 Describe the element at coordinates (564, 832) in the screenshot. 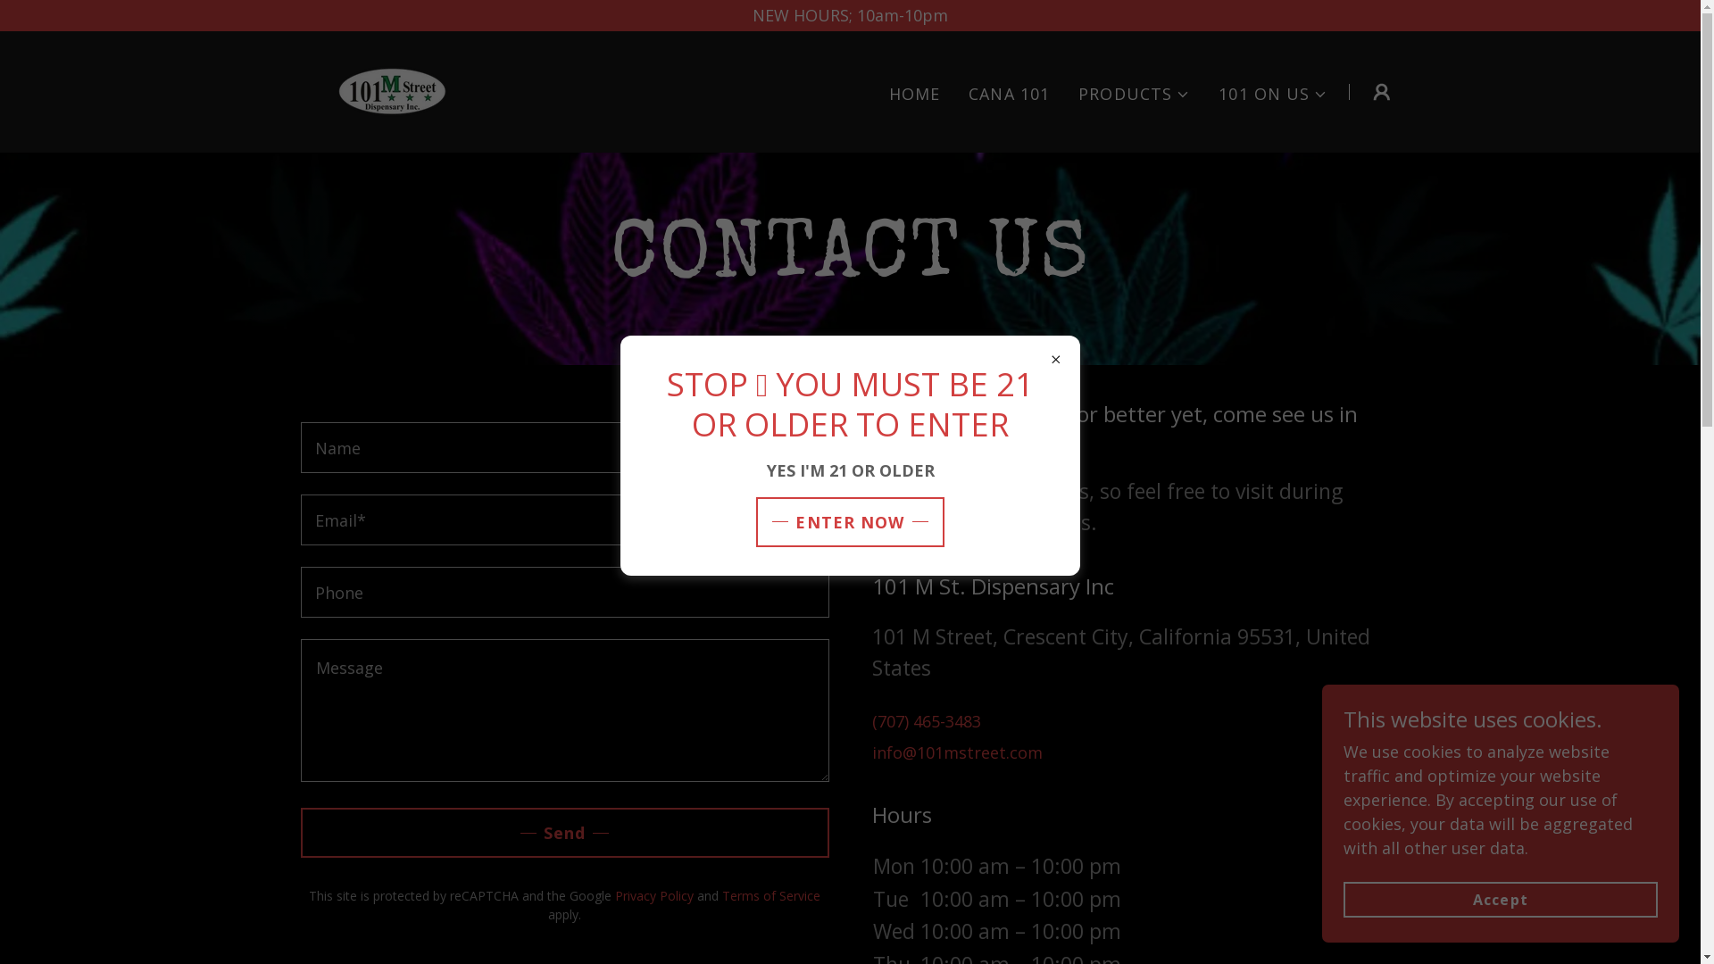

I see `Send` at that location.